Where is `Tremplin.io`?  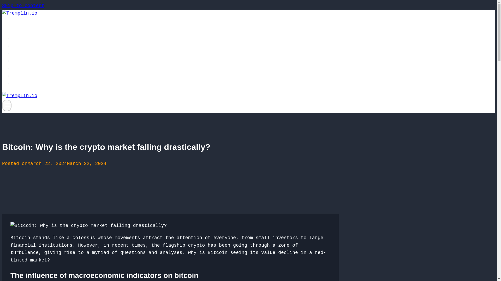 Tremplin.io is located at coordinates (33, 39).